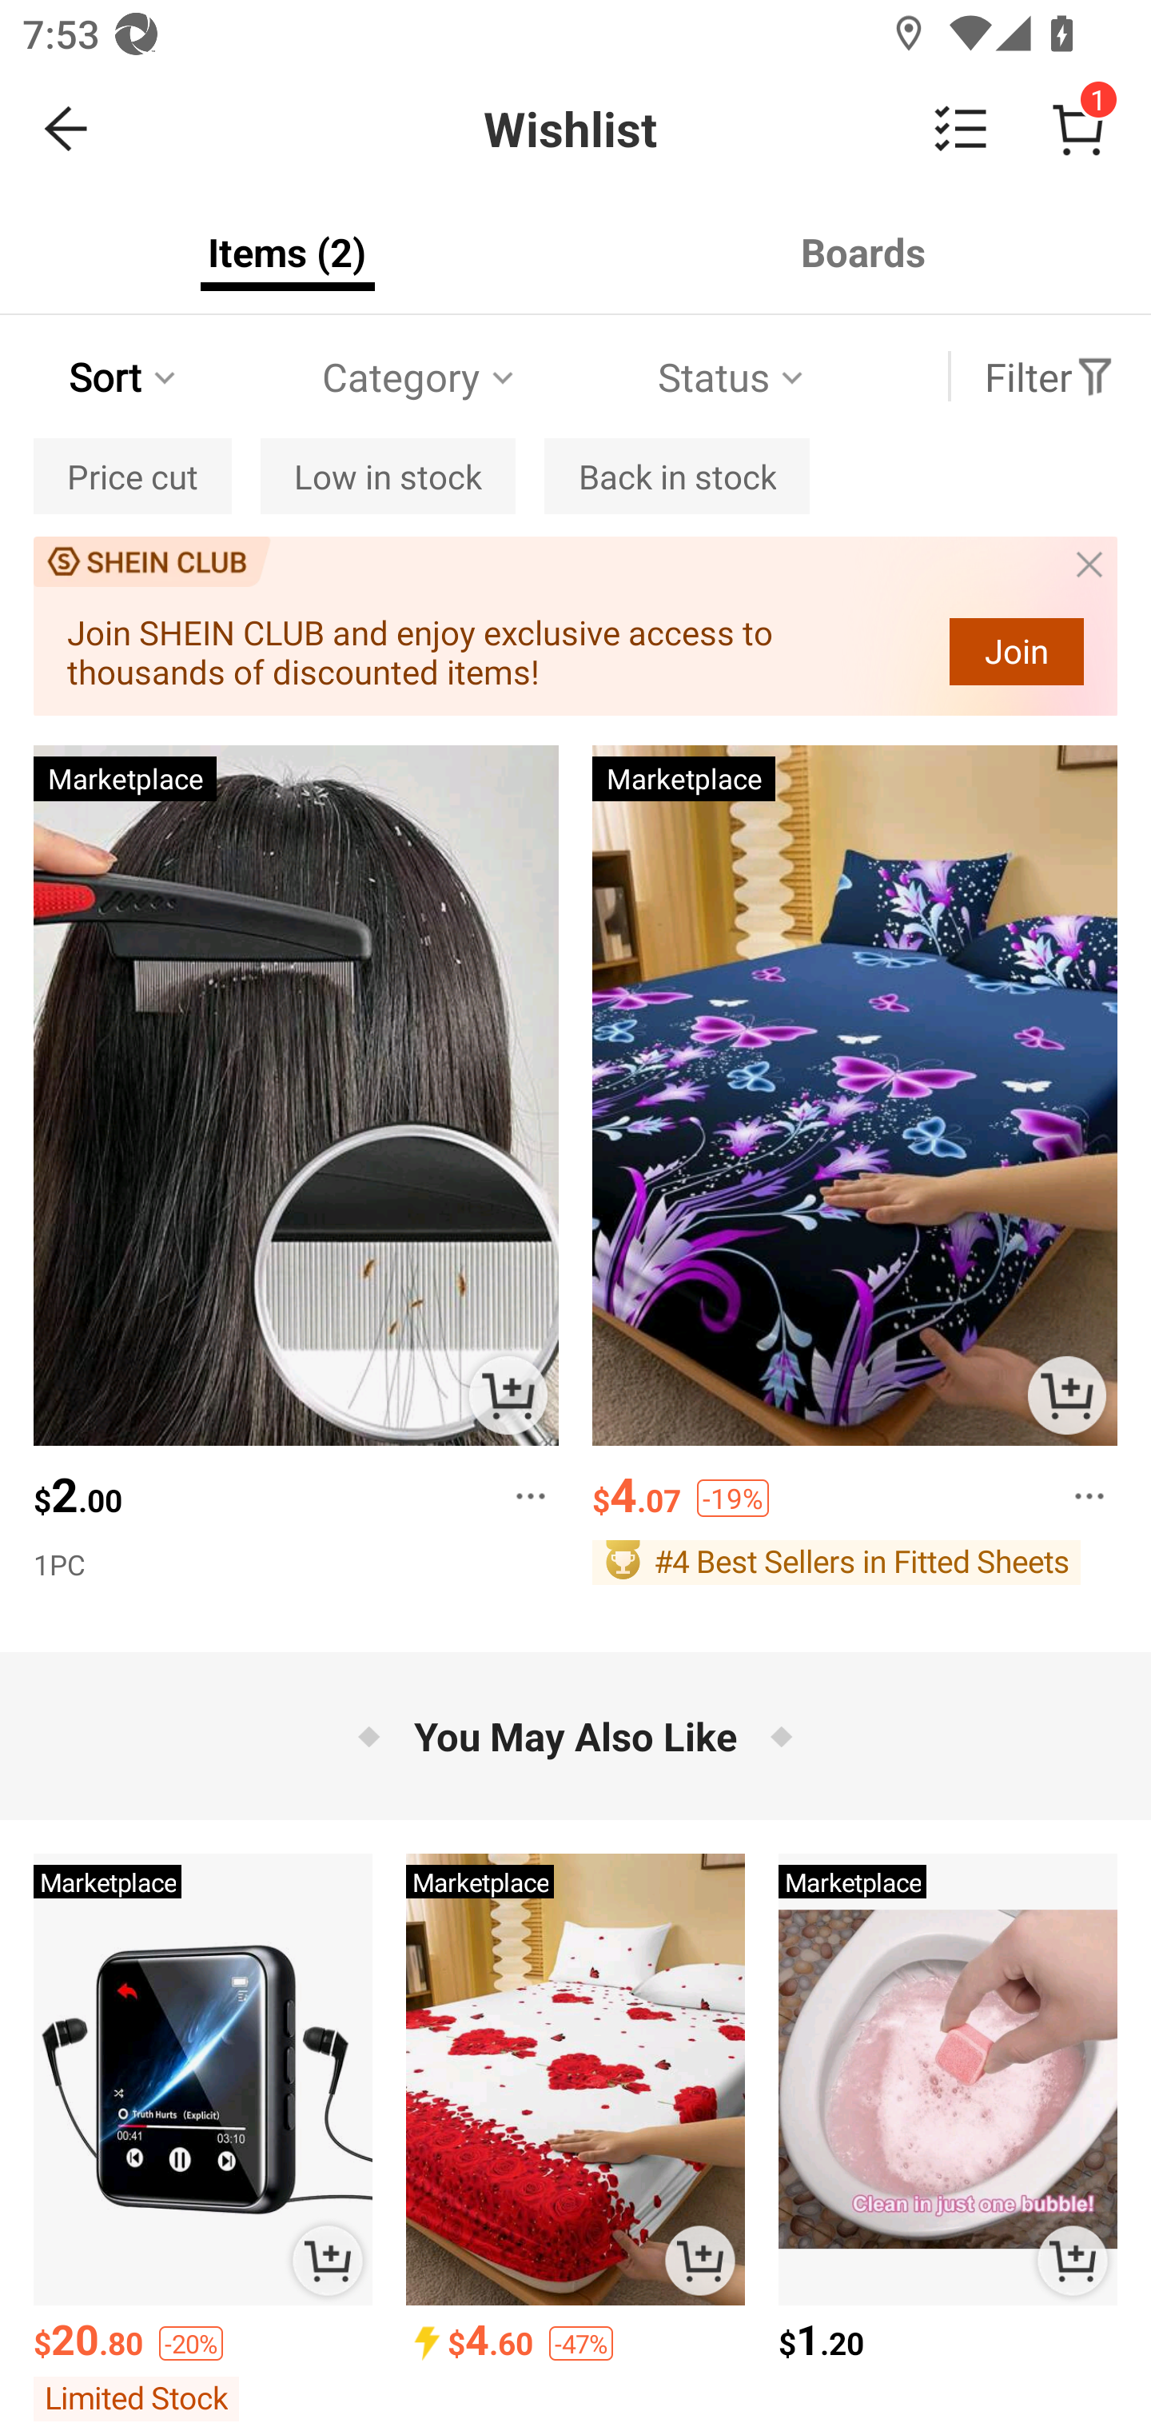 This screenshot has height=2431, width=1151. I want to click on Low in stock, so click(388, 477).